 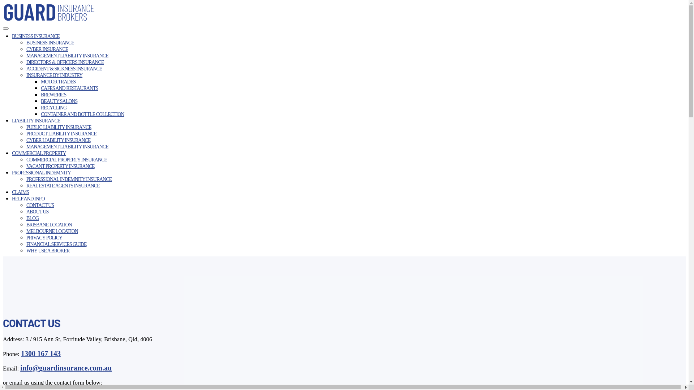 I want to click on MOTOR TRADES, so click(x=58, y=82).